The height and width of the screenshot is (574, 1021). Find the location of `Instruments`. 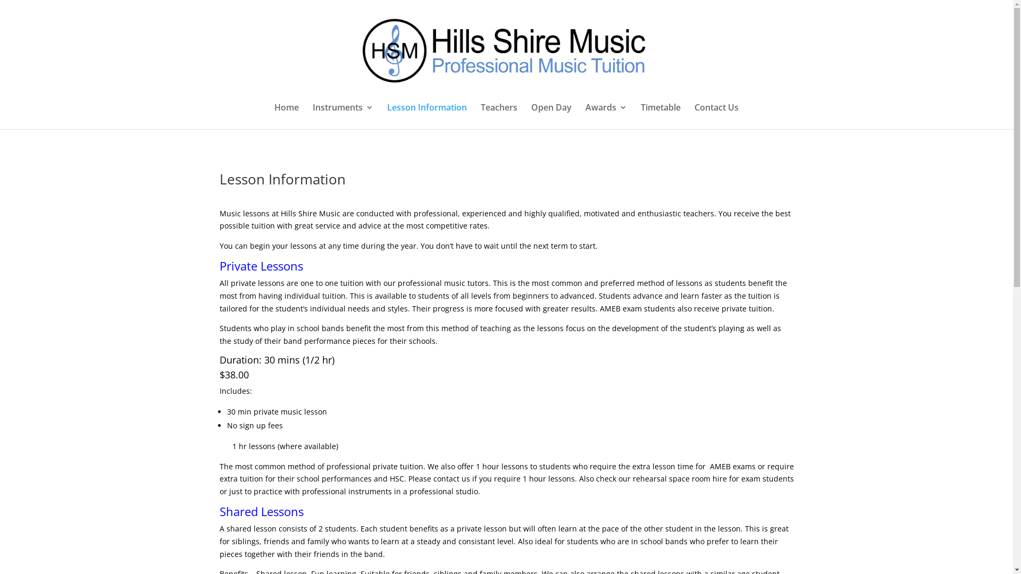

Instruments is located at coordinates (343, 116).